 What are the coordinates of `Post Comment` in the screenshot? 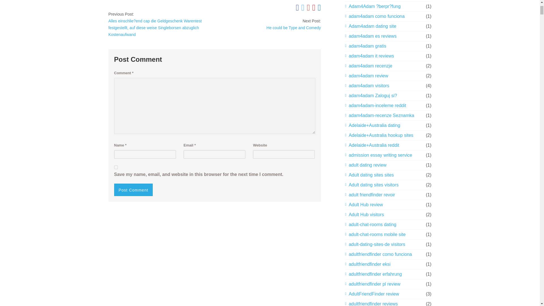 It's located at (133, 190).